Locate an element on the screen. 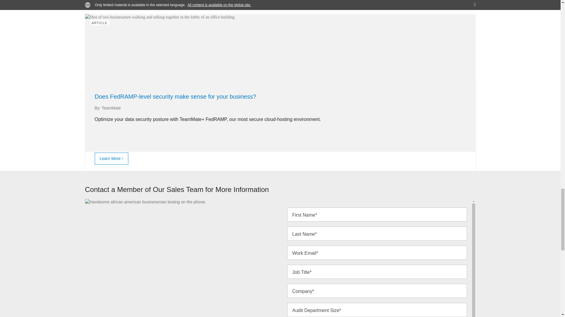 This screenshot has height=317, width=565. does-fedramp-level-security-make-sense-for-your-business is located at coordinates (110, 158).